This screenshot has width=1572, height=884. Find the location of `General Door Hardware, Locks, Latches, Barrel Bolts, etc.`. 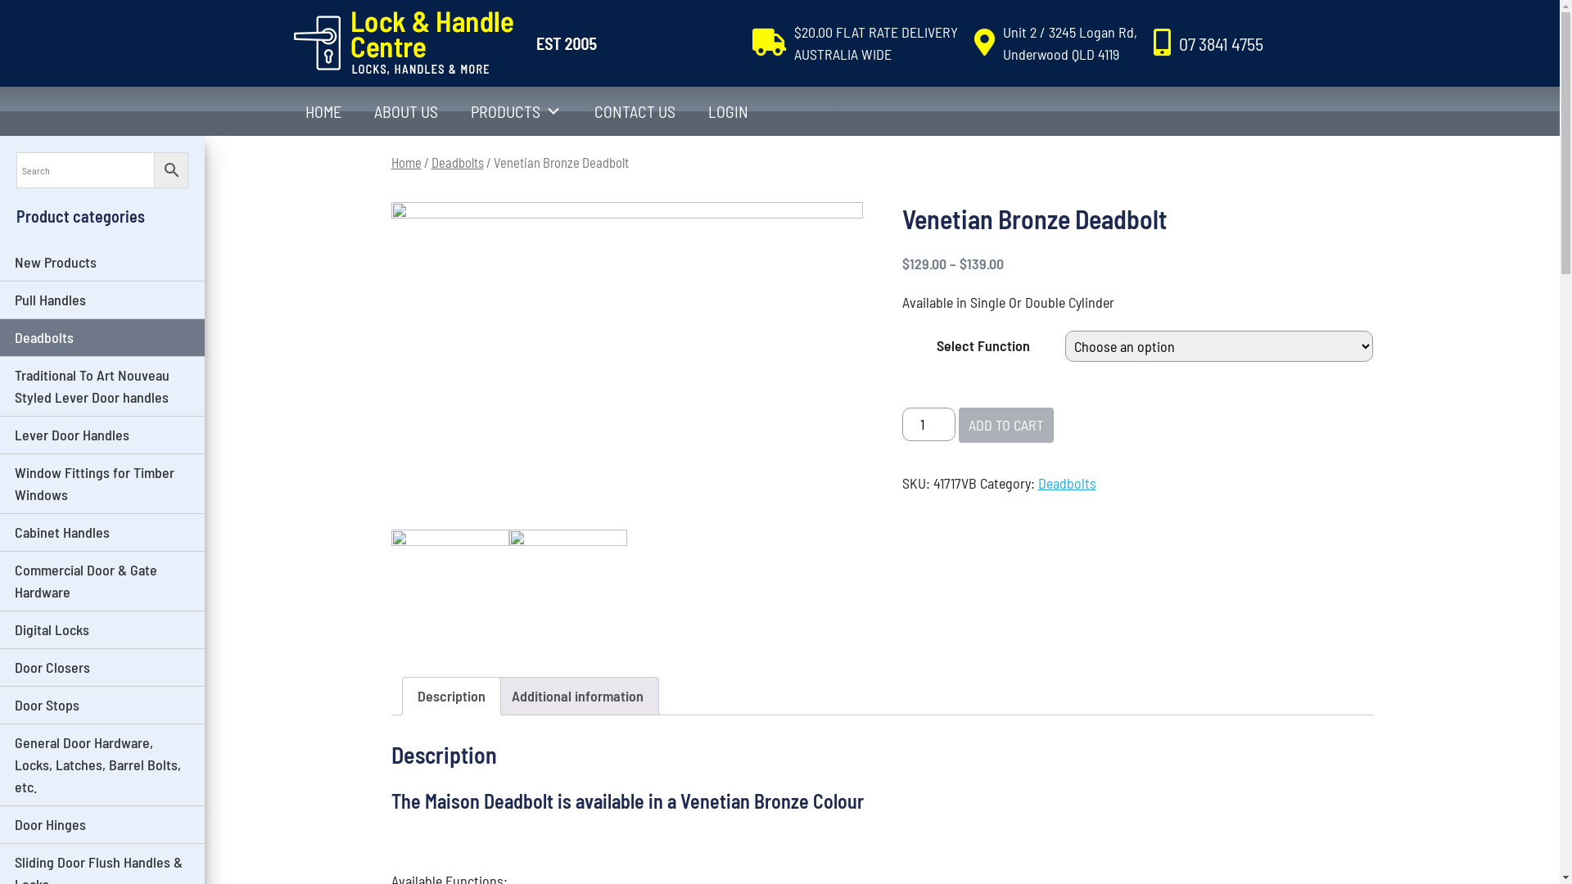

General Door Hardware, Locks, Latches, Barrel Bolts, etc. is located at coordinates (102, 765).